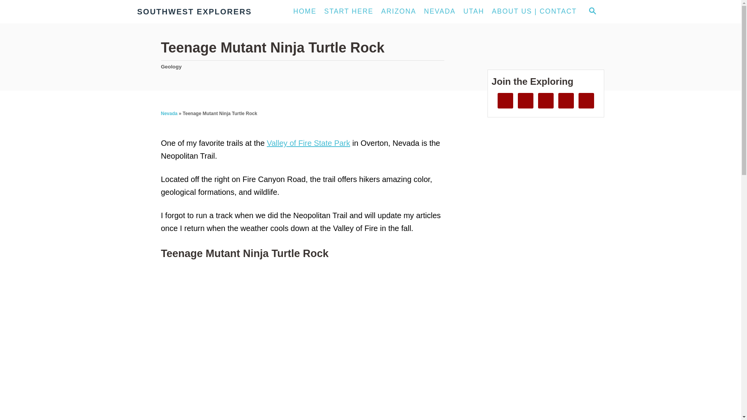 This screenshot has width=747, height=420. Describe the element at coordinates (349, 11) in the screenshot. I see `START HERE` at that location.